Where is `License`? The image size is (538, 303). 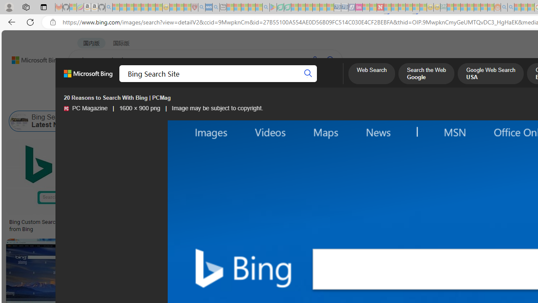 License is located at coordinates (280, 100).